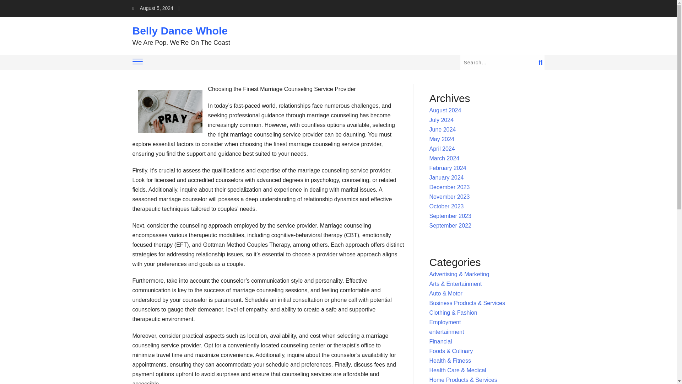  What do you see at coordinates (440, 341) in the screenshot?
I see `Financial` at bounding box center [440, 341].